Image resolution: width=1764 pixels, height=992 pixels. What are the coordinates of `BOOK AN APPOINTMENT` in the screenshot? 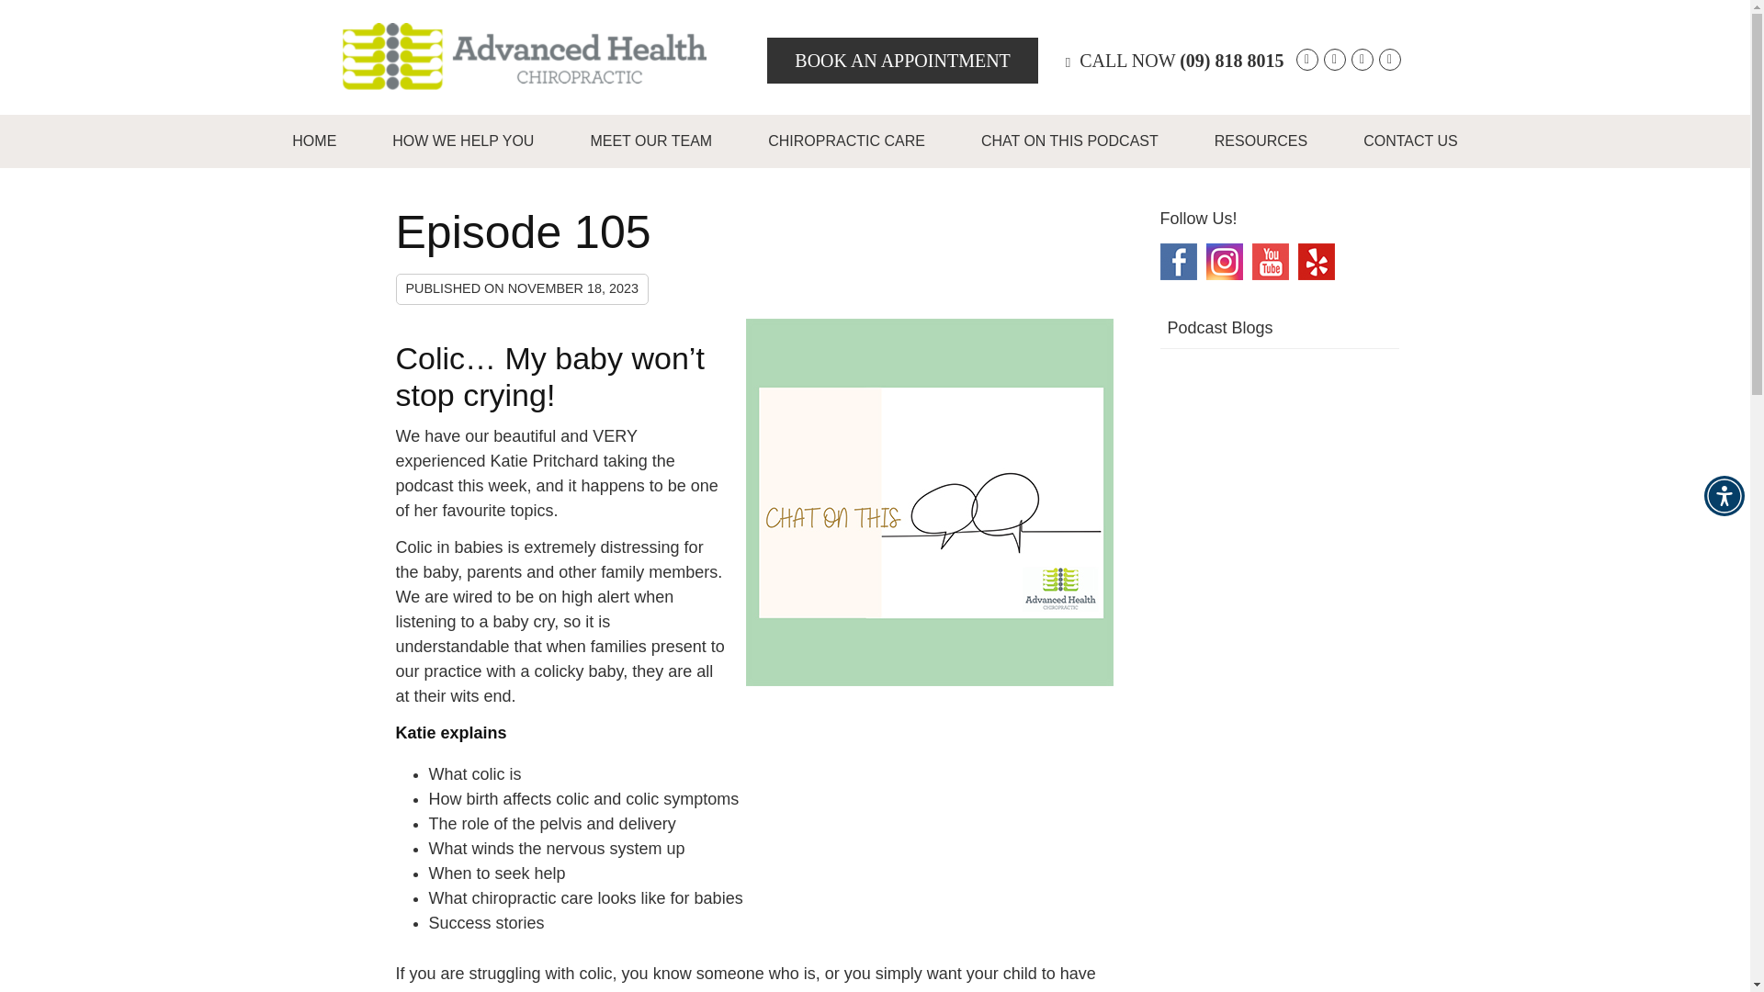 It's located at (902, 61).